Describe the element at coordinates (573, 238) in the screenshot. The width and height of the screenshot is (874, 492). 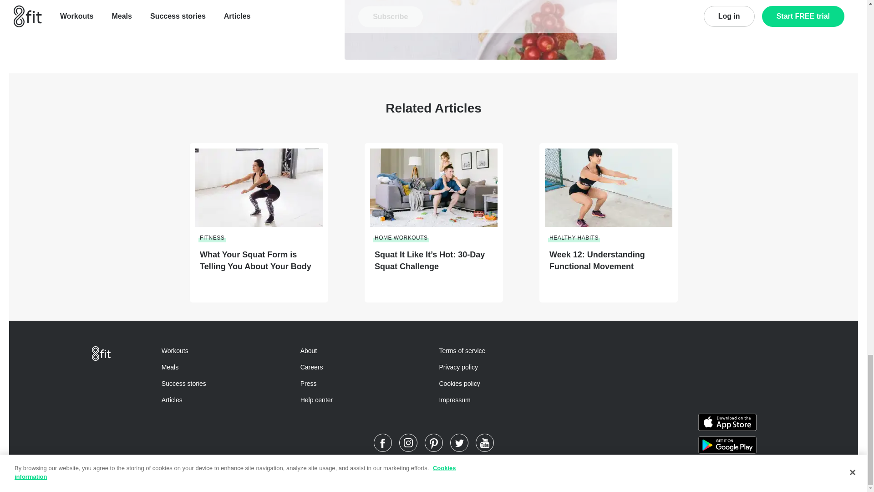
I see `HEALTHY HABITS` at that location.